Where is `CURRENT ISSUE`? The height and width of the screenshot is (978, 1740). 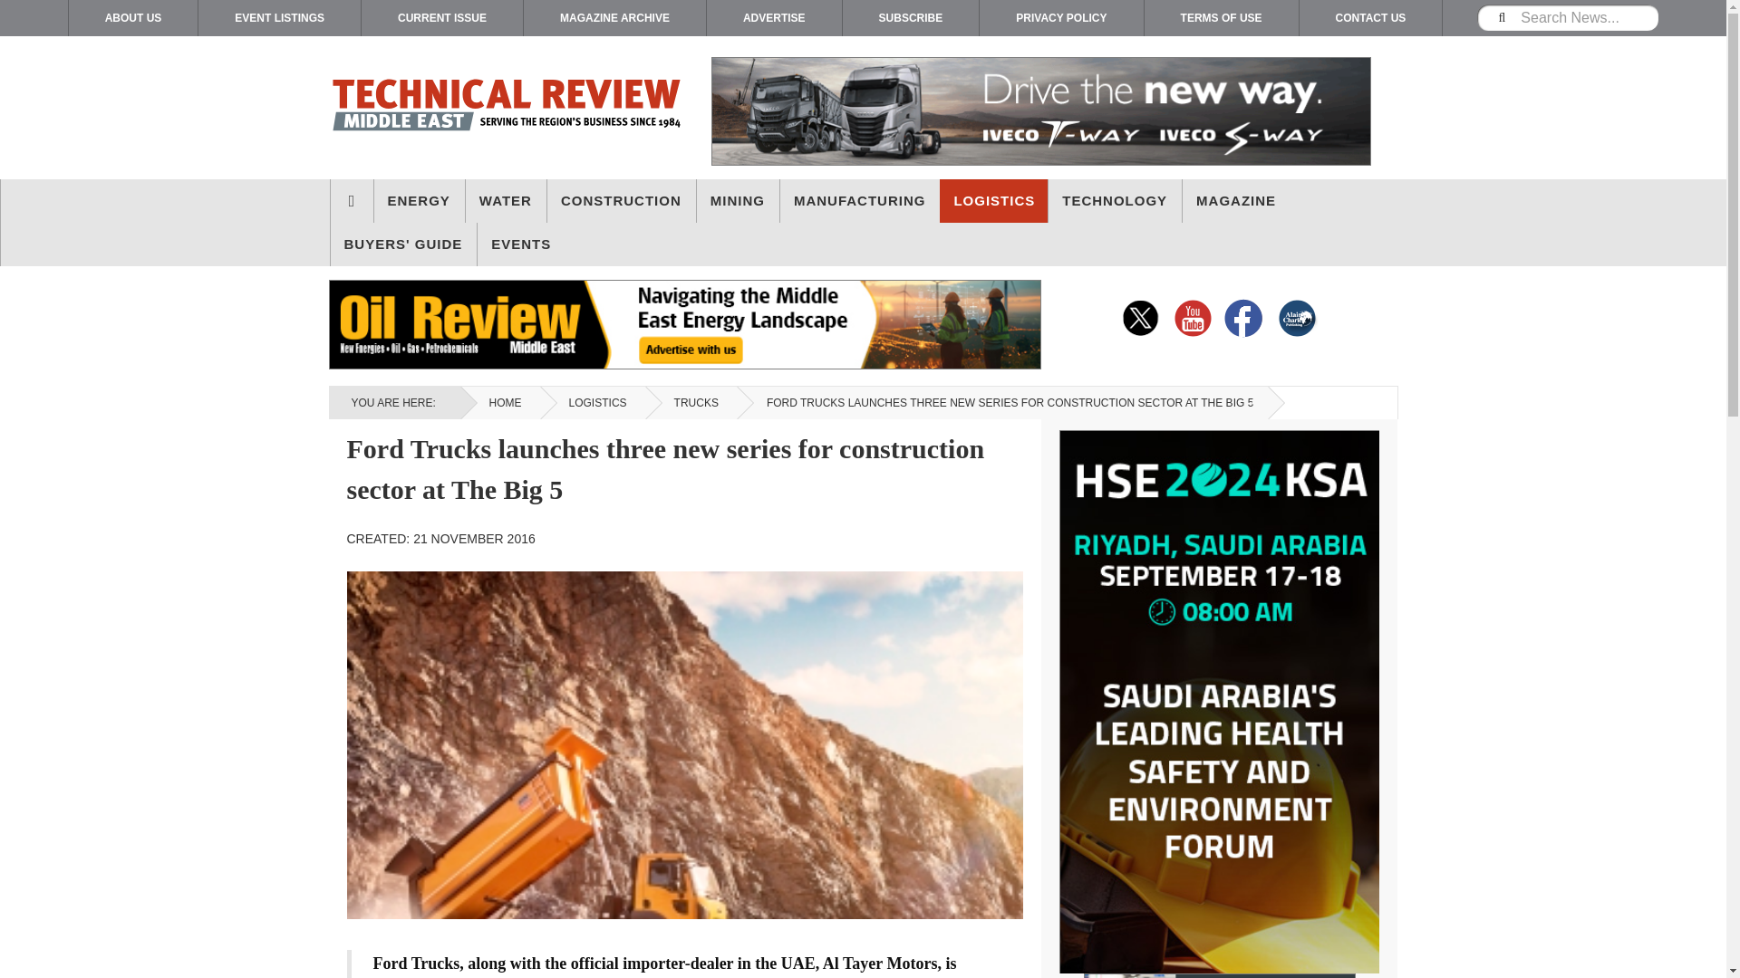 CURRENT ISSUE is located at coordinates (442, 18).